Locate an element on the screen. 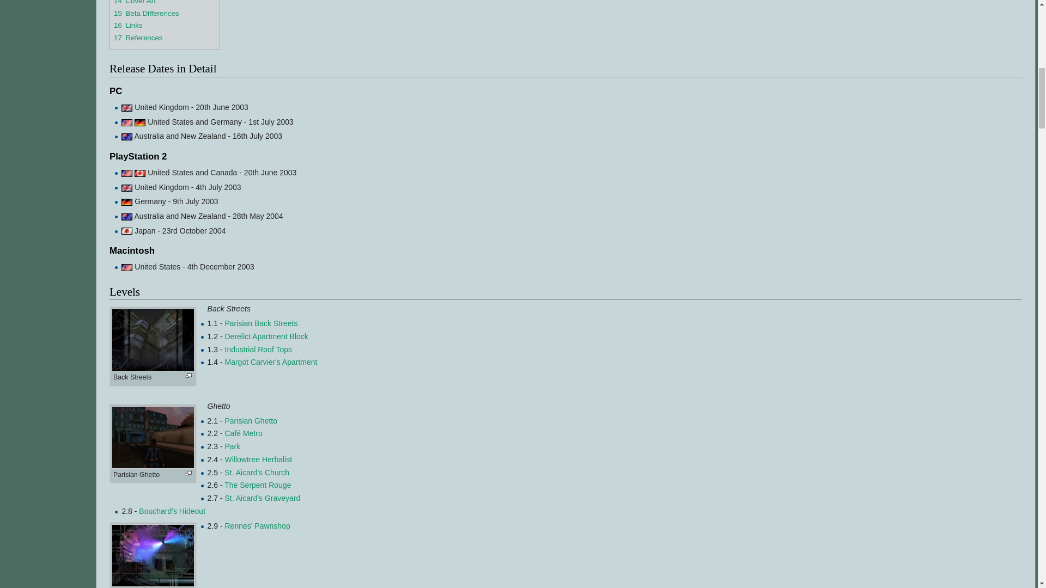  Derelict Apartment Block is located at coordinates (266, 336).